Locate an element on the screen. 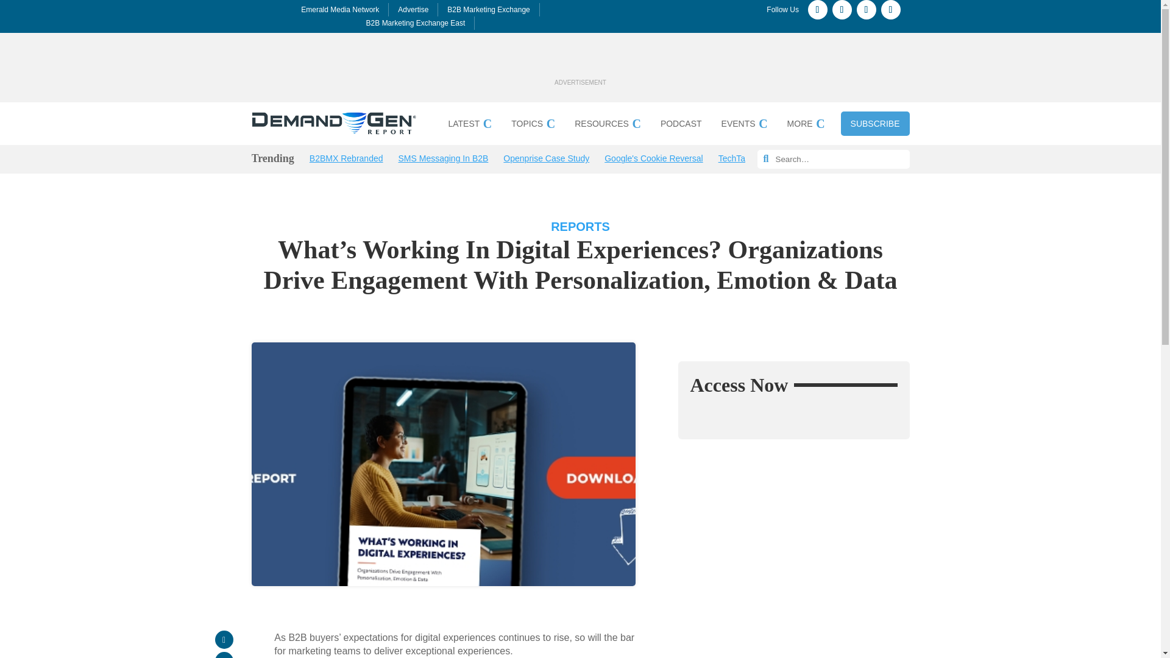  LATEST is located at coordinates (469, 126).